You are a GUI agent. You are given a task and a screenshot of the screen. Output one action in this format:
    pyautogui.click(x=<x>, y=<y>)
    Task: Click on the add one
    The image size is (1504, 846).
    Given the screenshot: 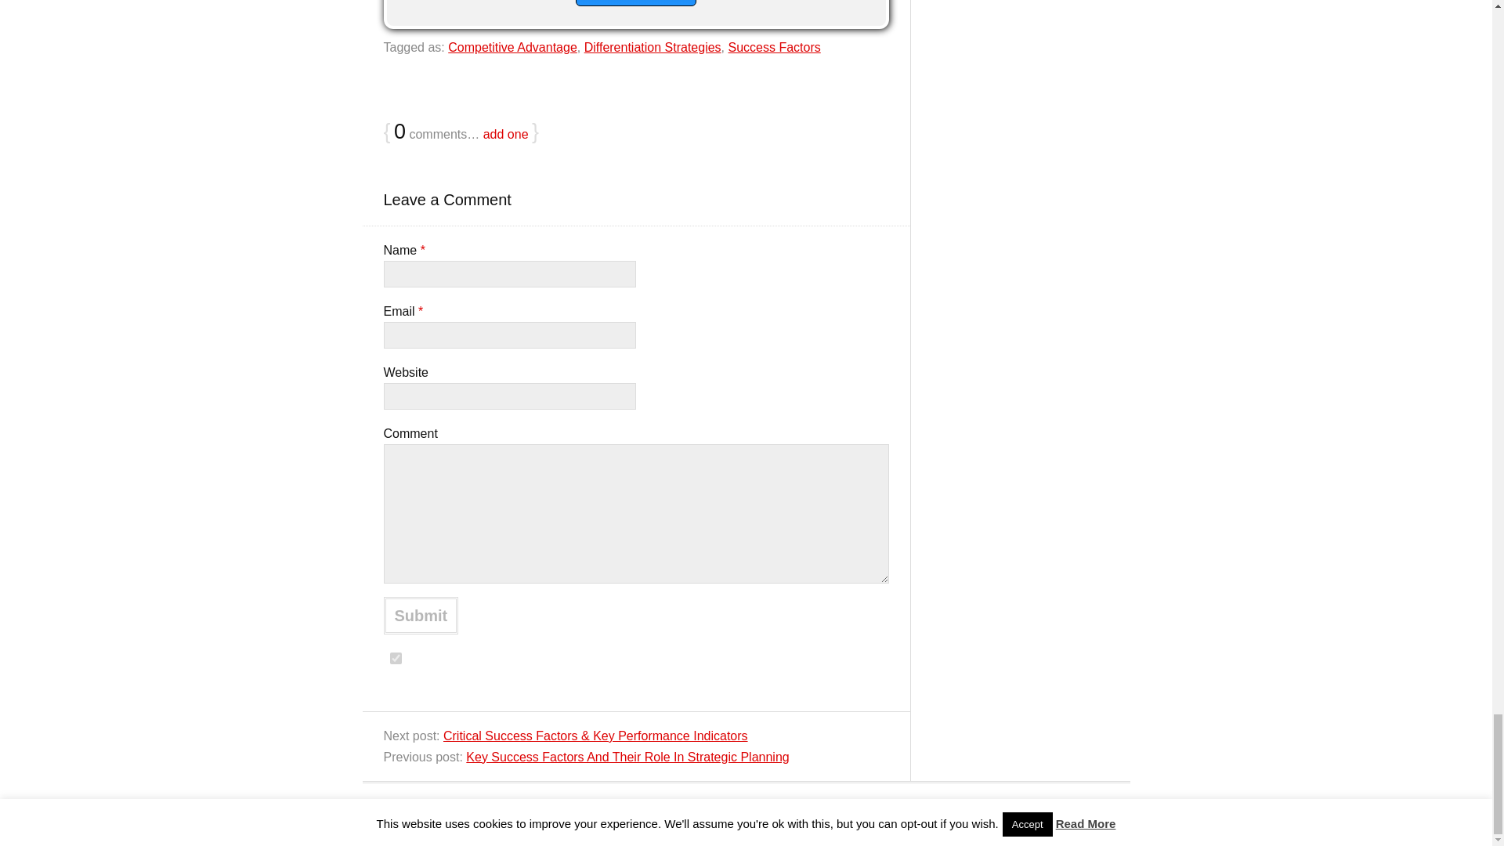 What is the action you would take?
    pyautogui.click(x=506, y=135)
    